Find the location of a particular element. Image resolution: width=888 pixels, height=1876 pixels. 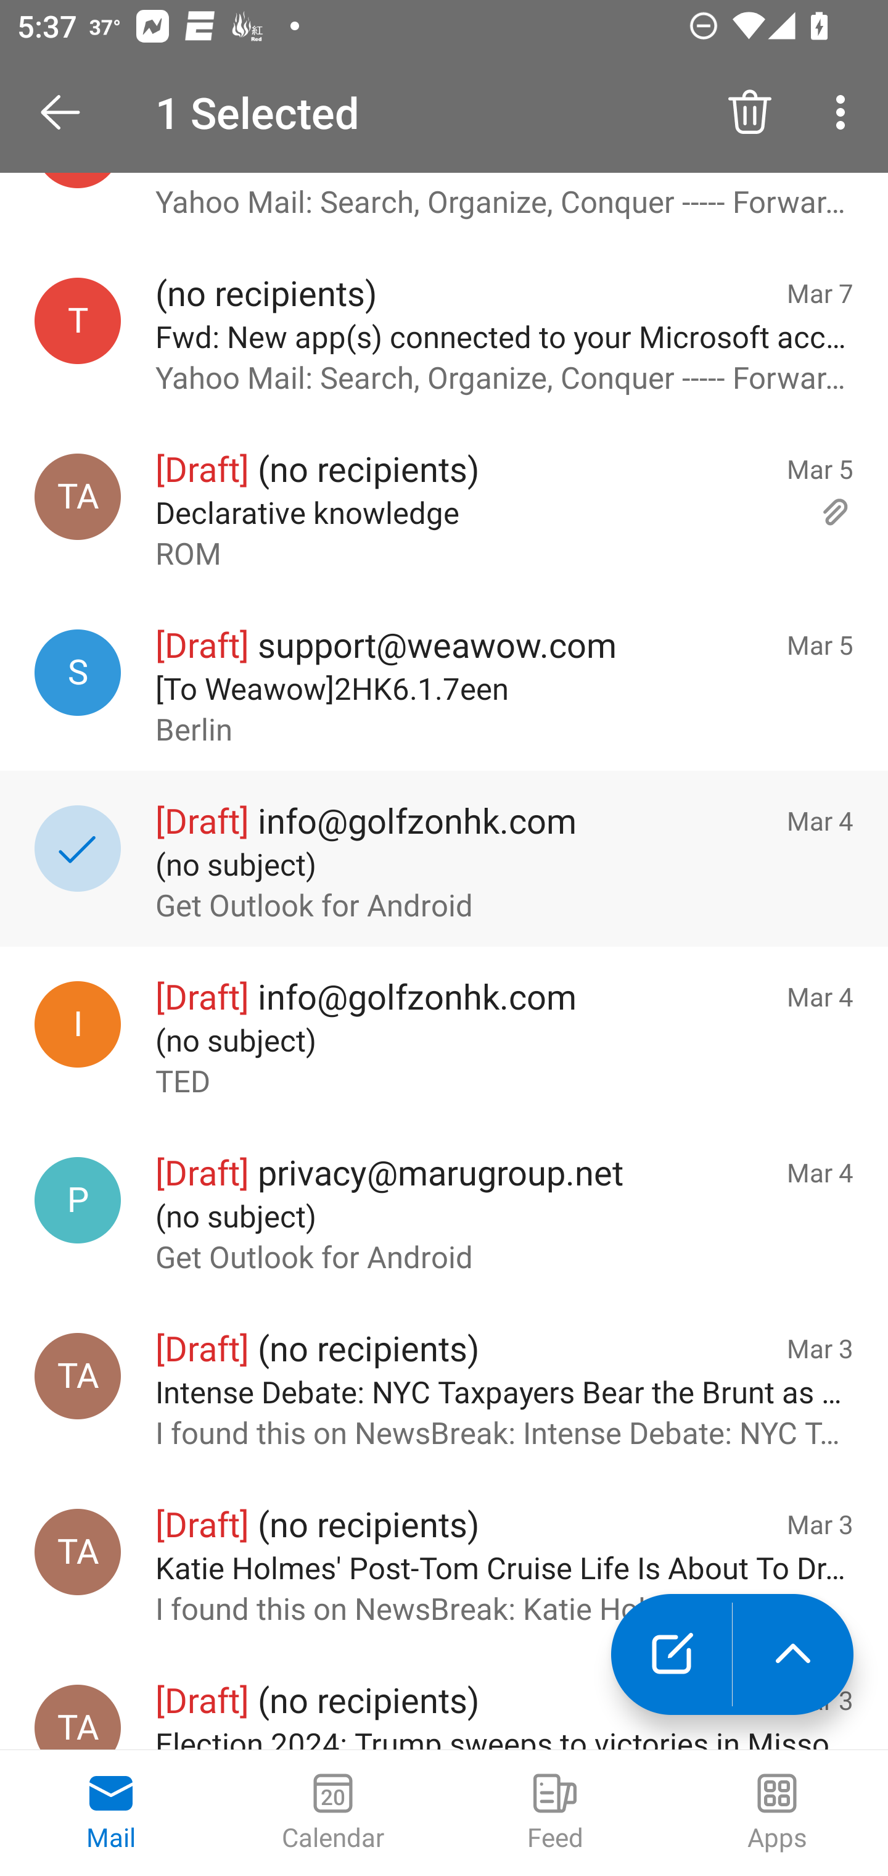

Test Appium, testappium002@outlook.com is located at coordinates (78, 1377).